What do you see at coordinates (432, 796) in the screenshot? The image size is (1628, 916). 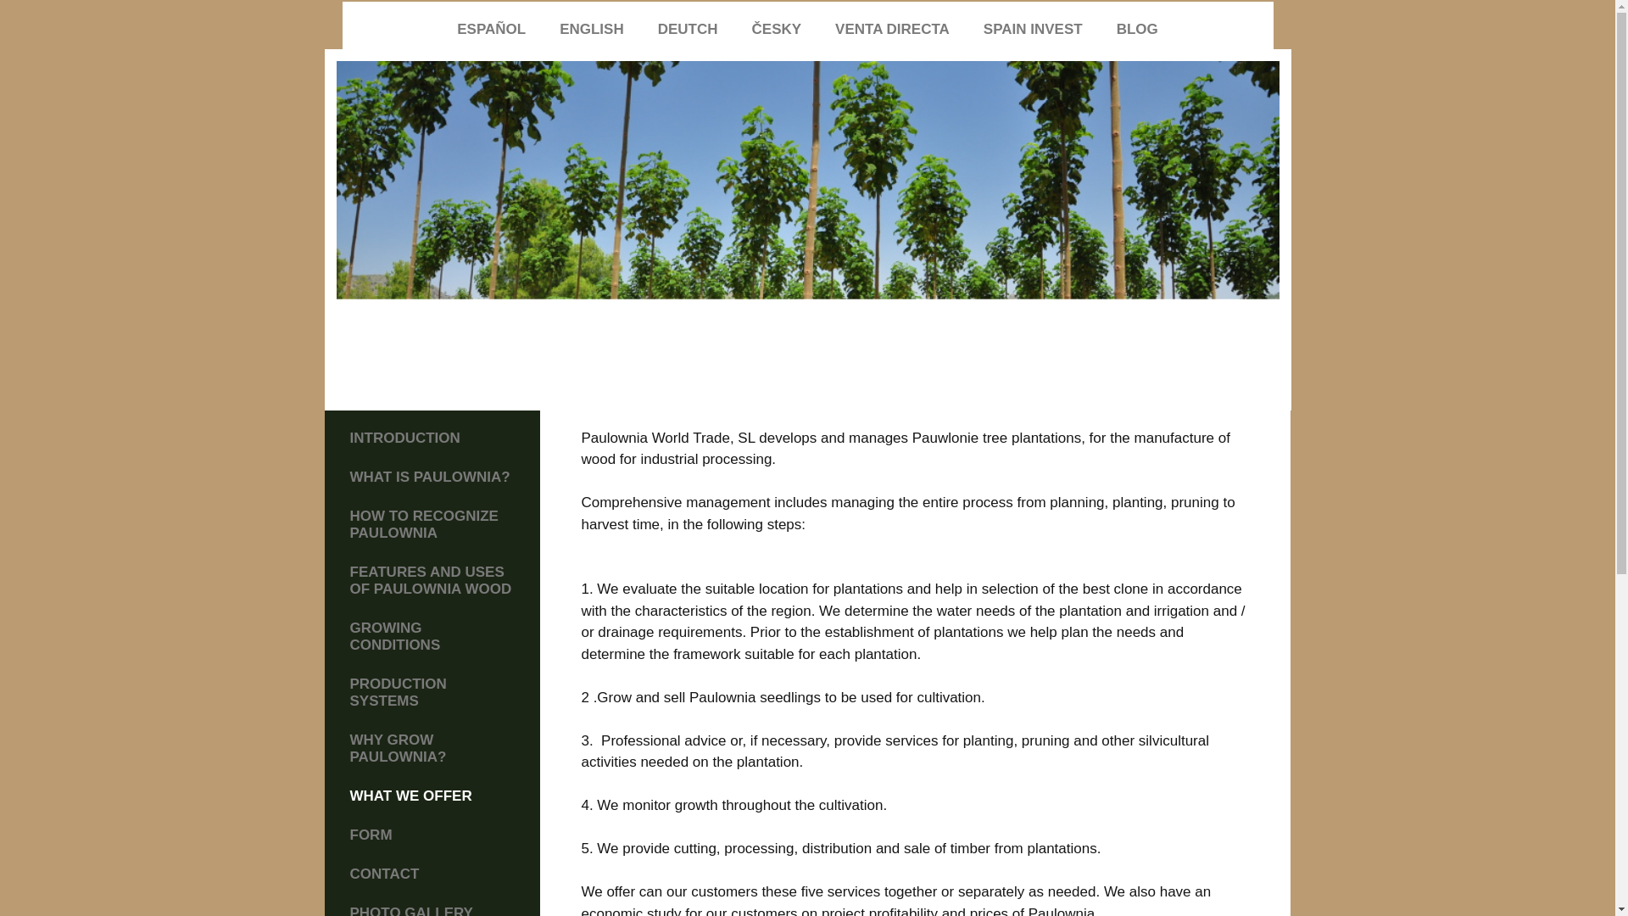 I see `WHAT WE OFFER` at bounding box center [432, 796].